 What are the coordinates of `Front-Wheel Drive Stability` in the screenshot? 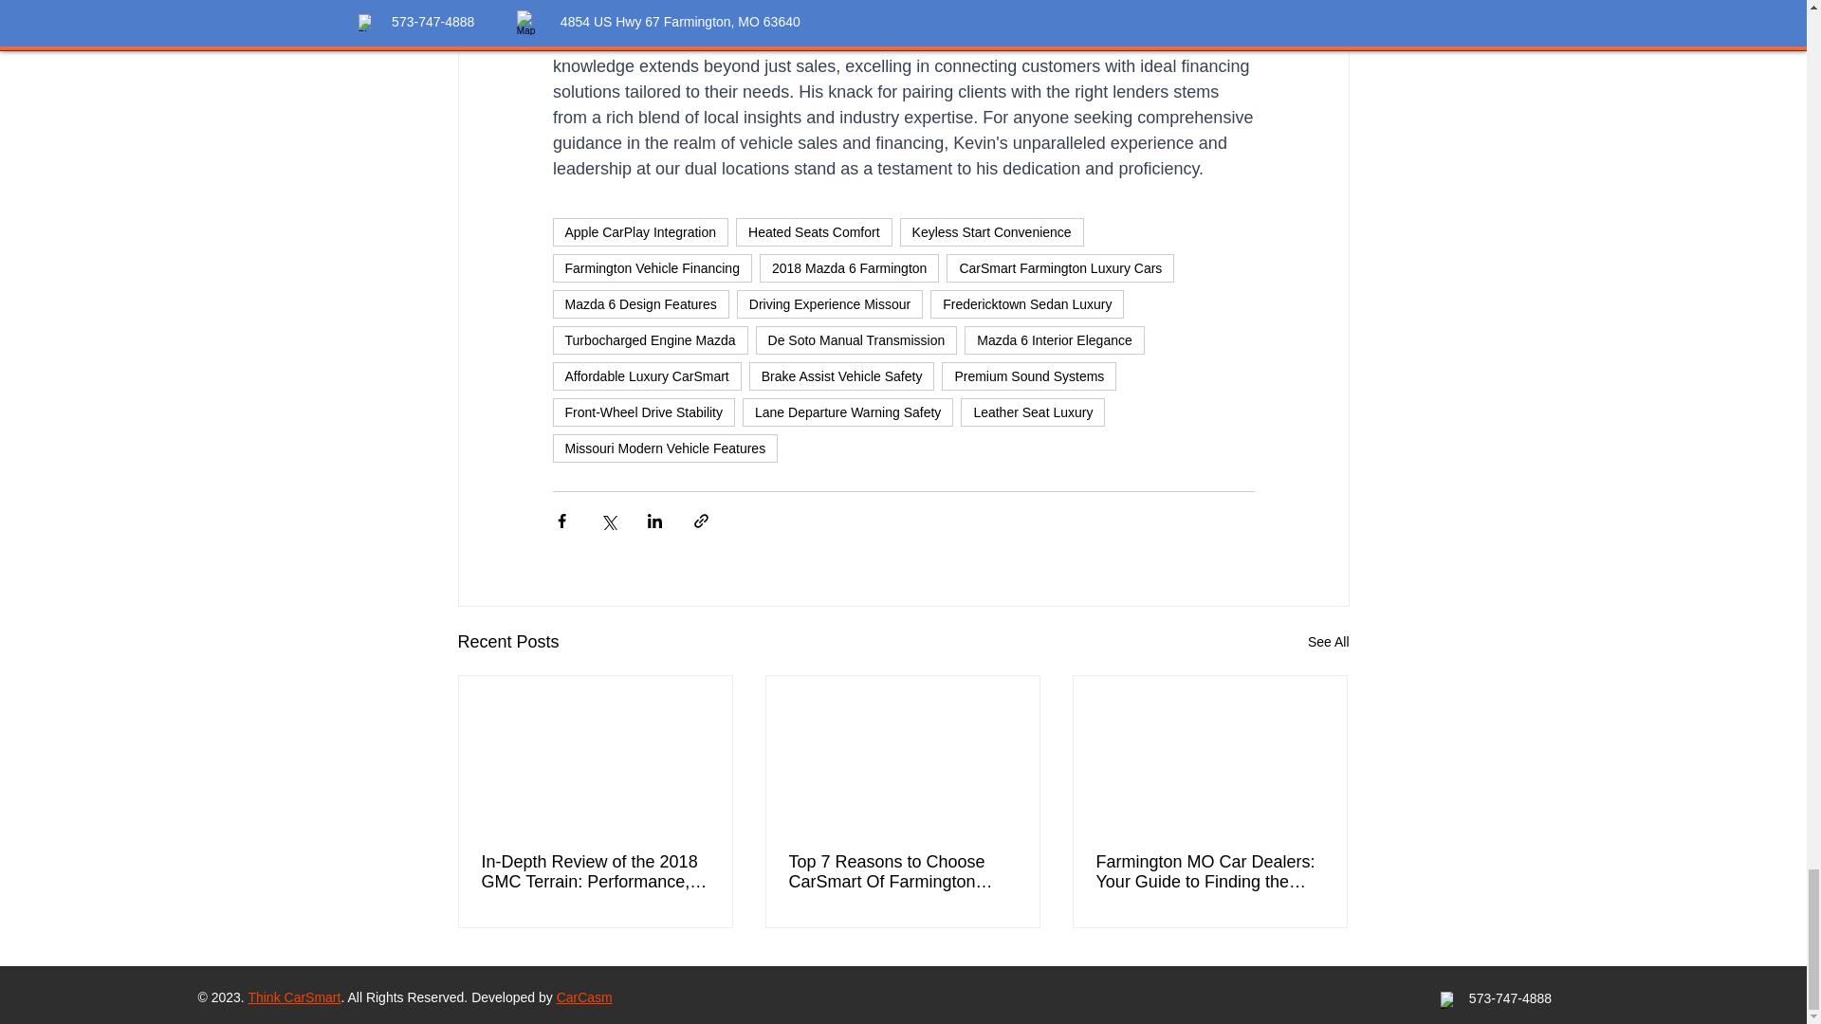 It's located at (643, 412).